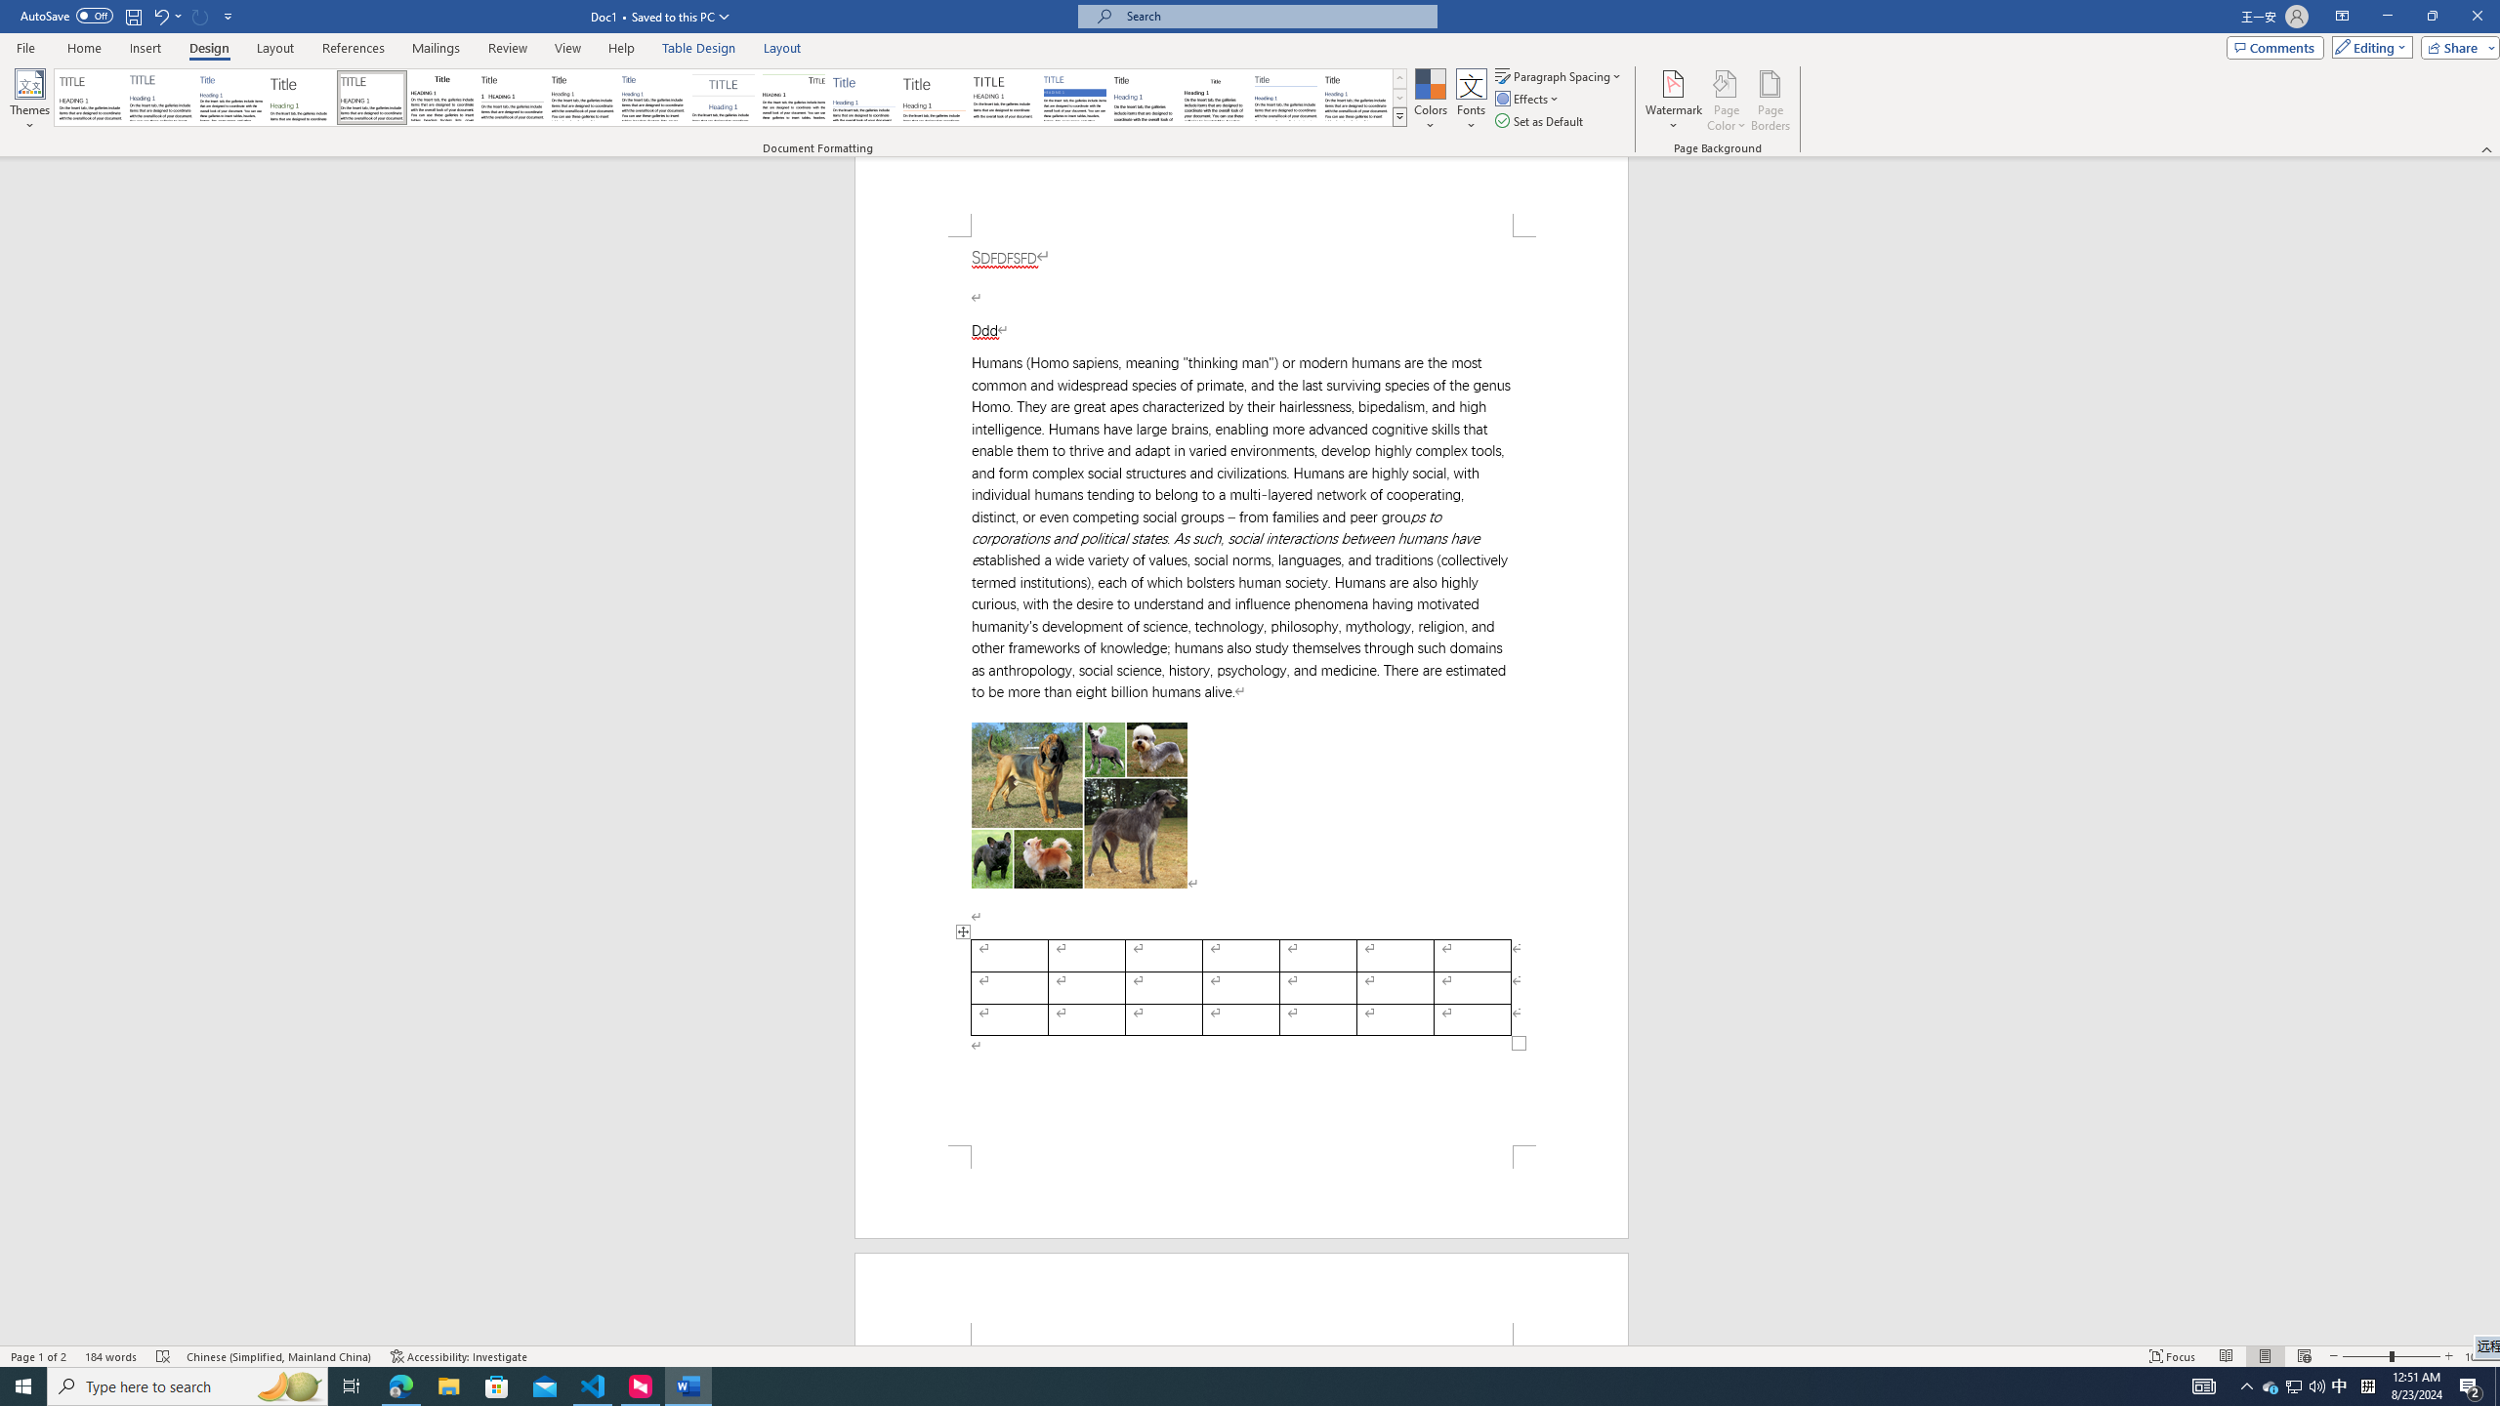 This screenshot has height=1406, width=2500. I want to click on Shaded, so click(1074, 98).